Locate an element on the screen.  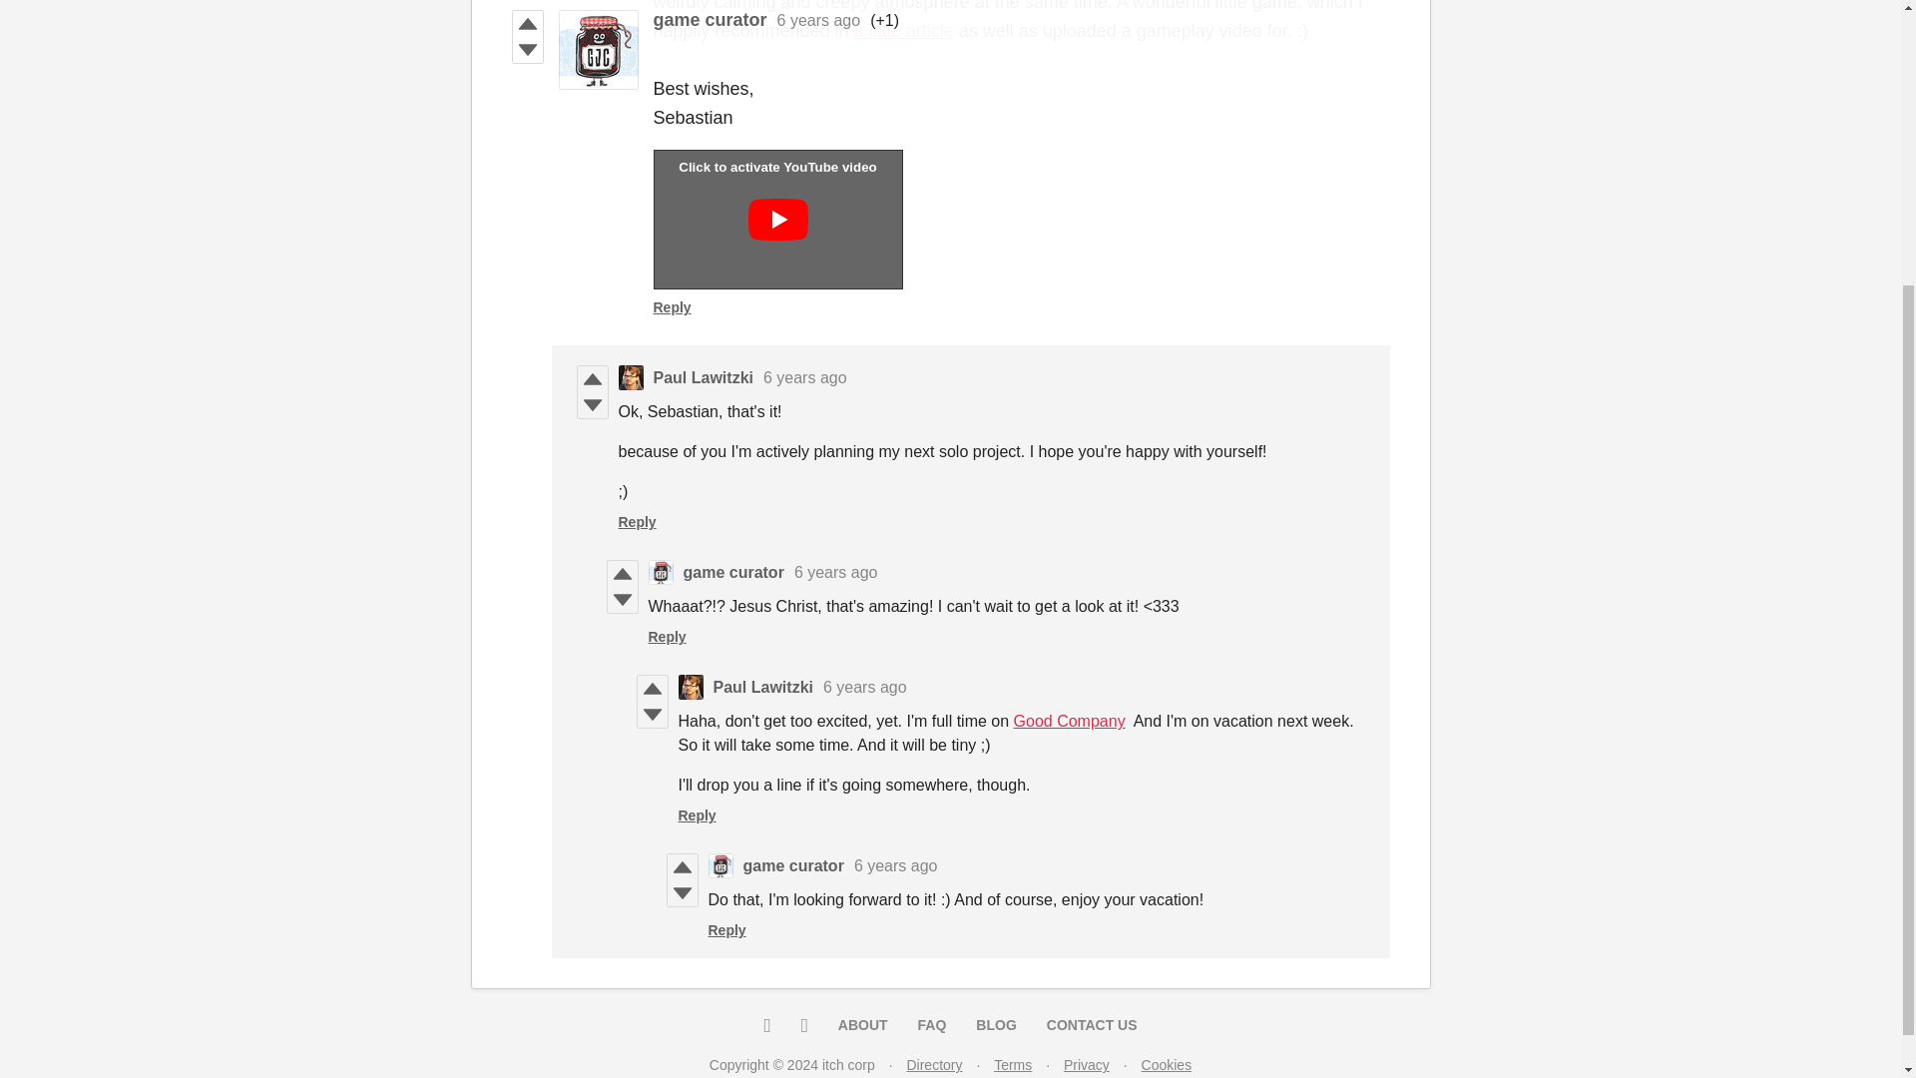
2018-04-15 16:47:34 is located at coordinates (836, 572).